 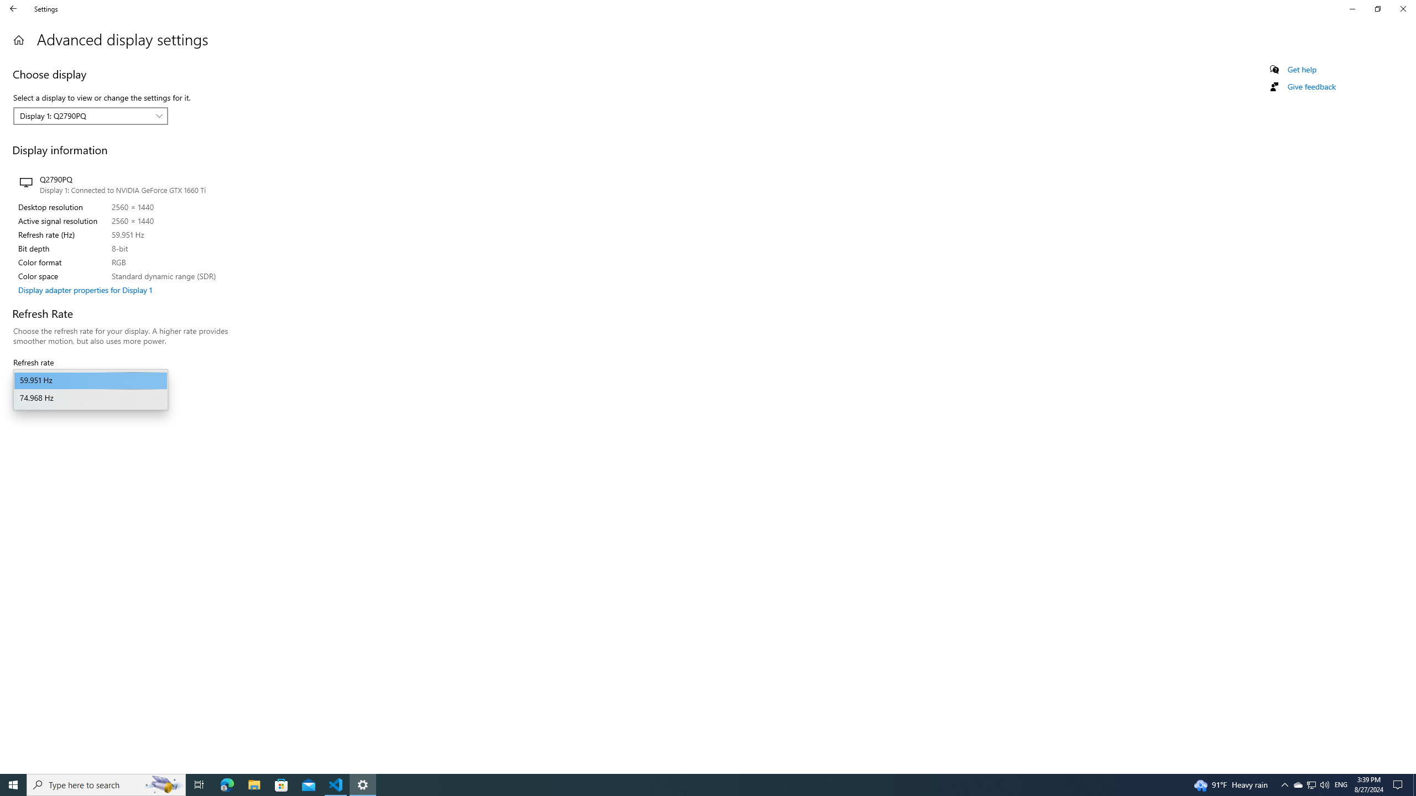 I want to click on Show desktop, so click(x=1414, y=785).